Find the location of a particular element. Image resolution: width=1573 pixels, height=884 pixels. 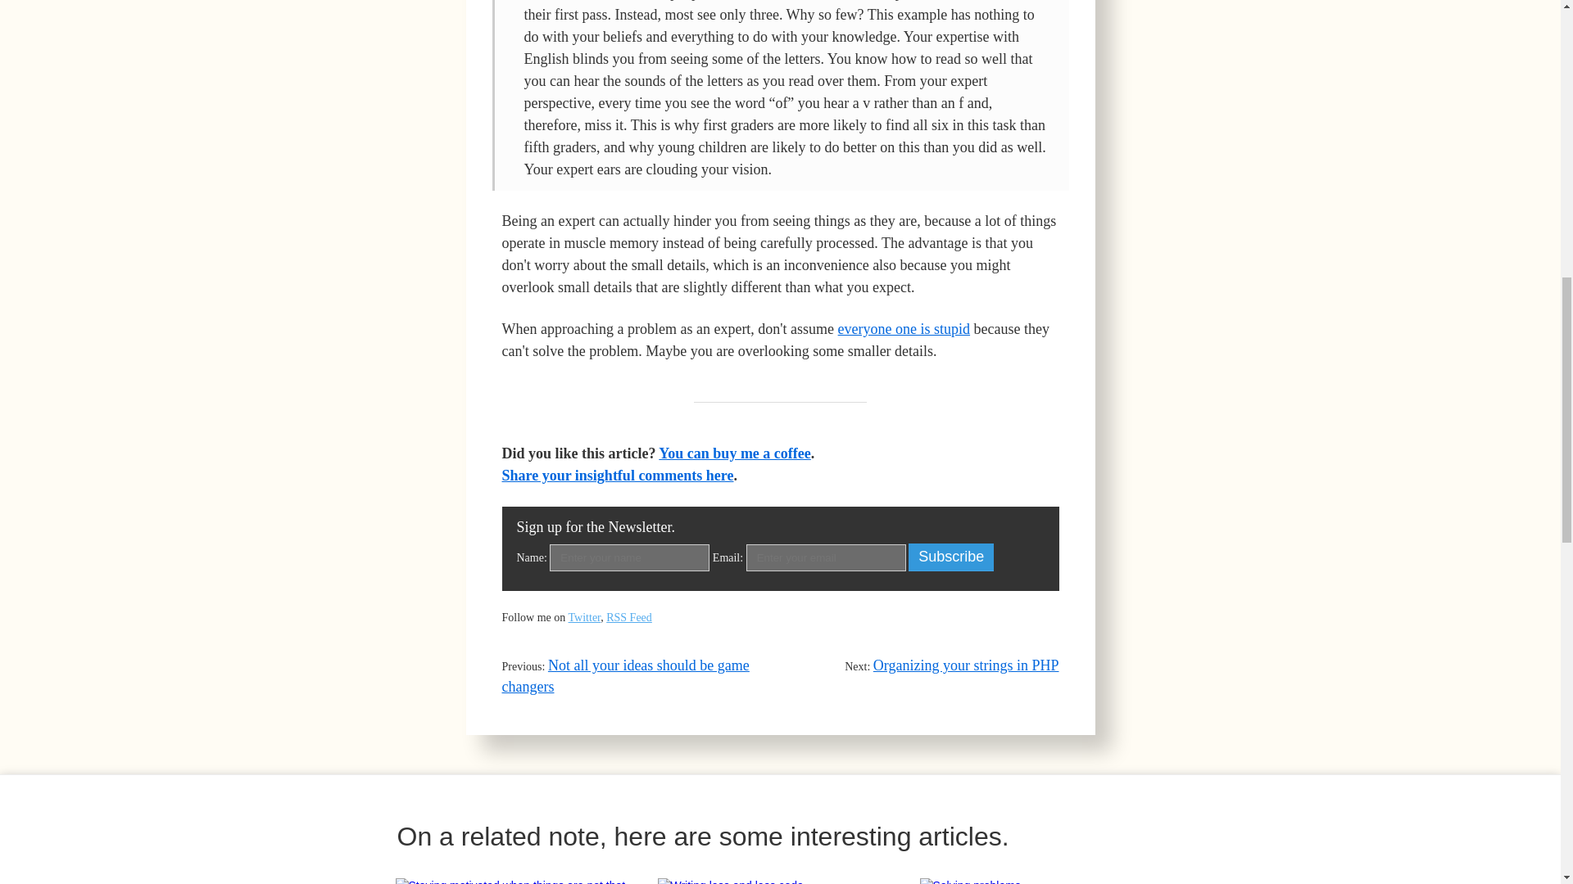

RSS Feed is located at coordinates (629, 617).